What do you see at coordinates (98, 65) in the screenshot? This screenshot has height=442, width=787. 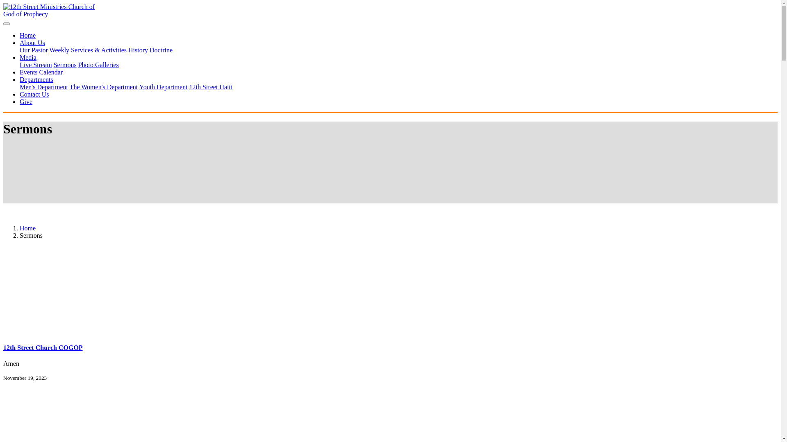 I see `Photo Galleries` at bounding box center [98, 65].